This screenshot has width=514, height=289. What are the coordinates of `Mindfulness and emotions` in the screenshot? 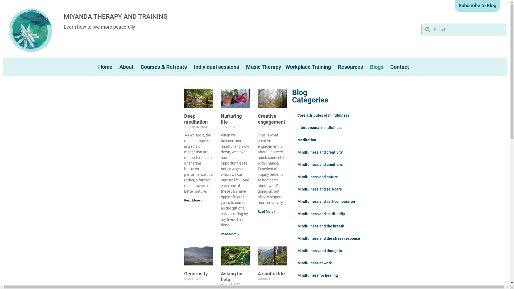 It's located at (320, 165).